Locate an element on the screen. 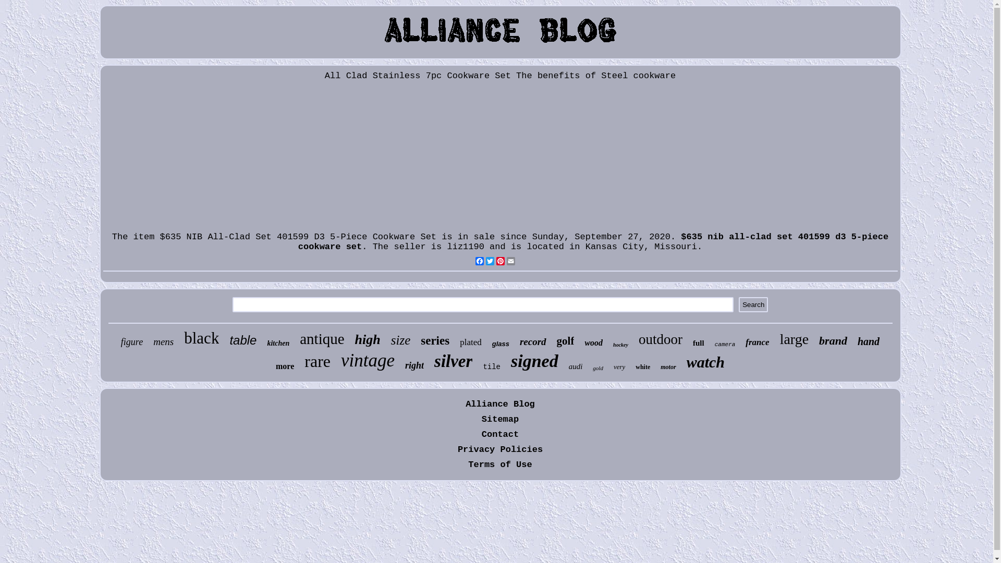 The image size is (1001, 563). plated is located at coordinates (471, 342).